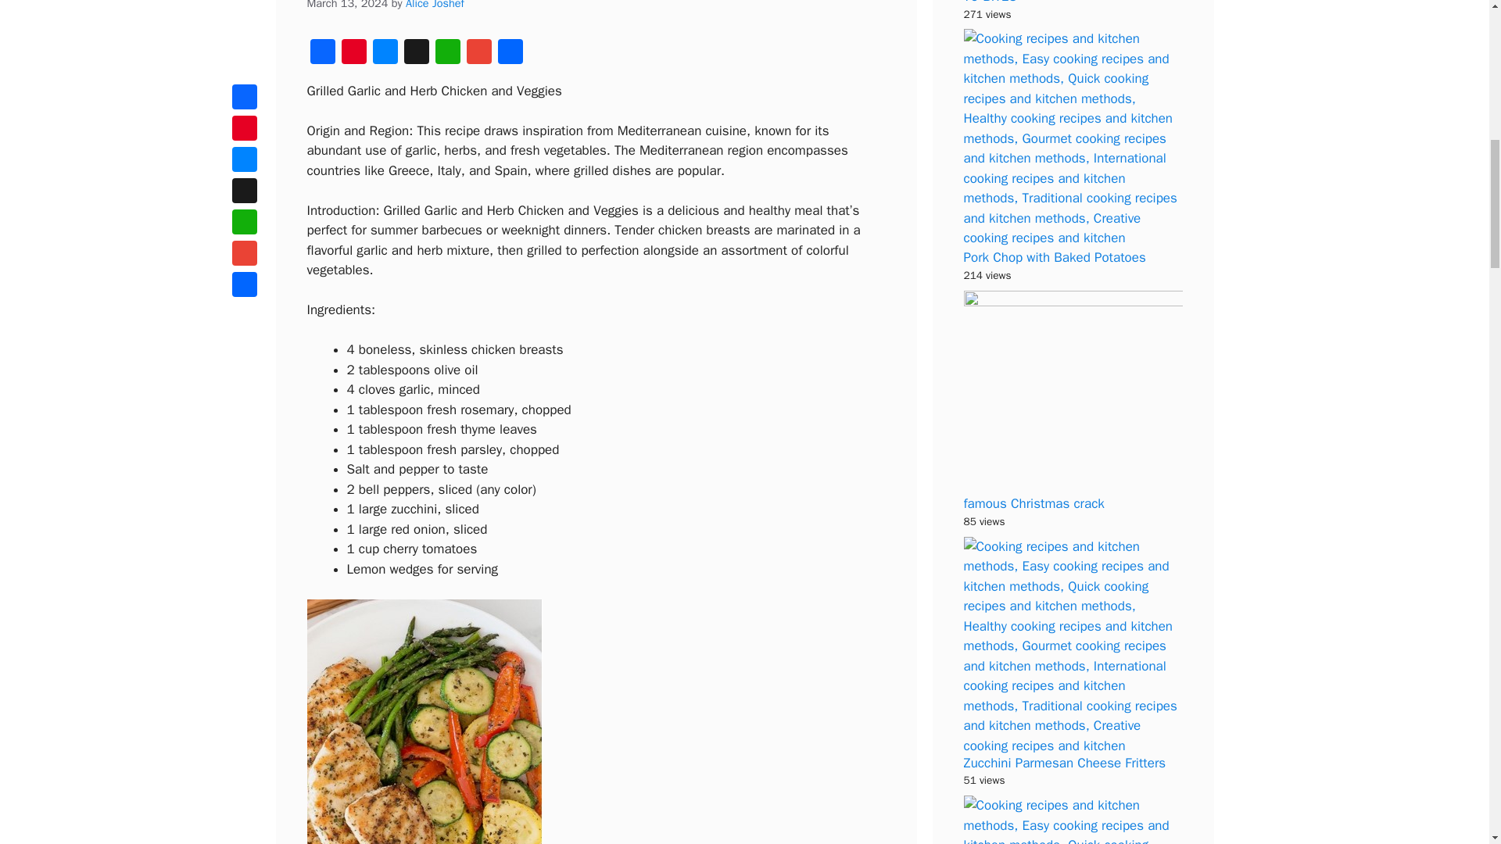 The height and width of the screenshot is (844, 1501). I want to click on Share, so click(510, 53).